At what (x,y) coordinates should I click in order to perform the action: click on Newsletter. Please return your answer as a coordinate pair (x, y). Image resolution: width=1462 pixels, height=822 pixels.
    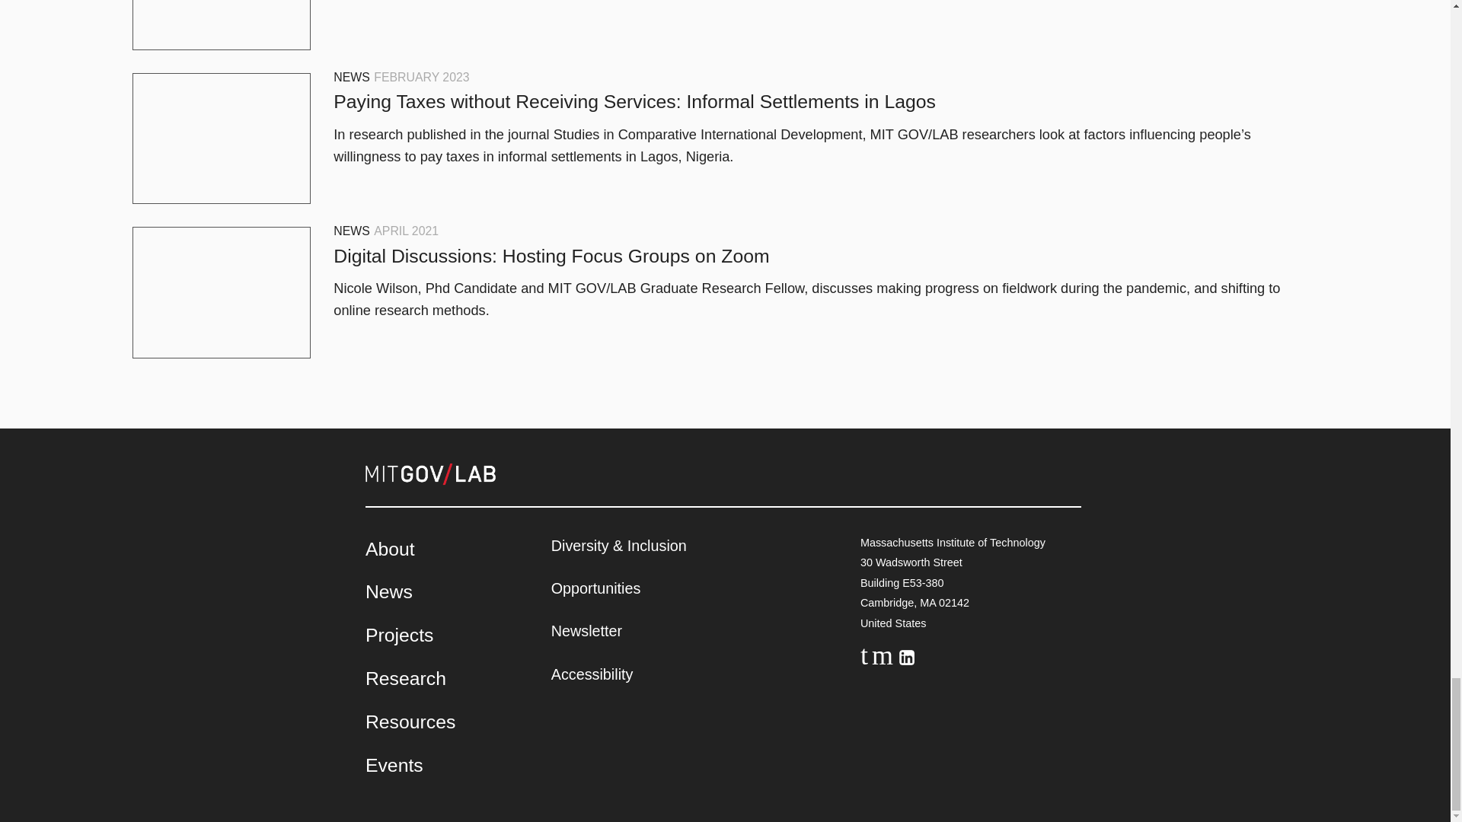
    Looking at the image, I should click on (586, 630).